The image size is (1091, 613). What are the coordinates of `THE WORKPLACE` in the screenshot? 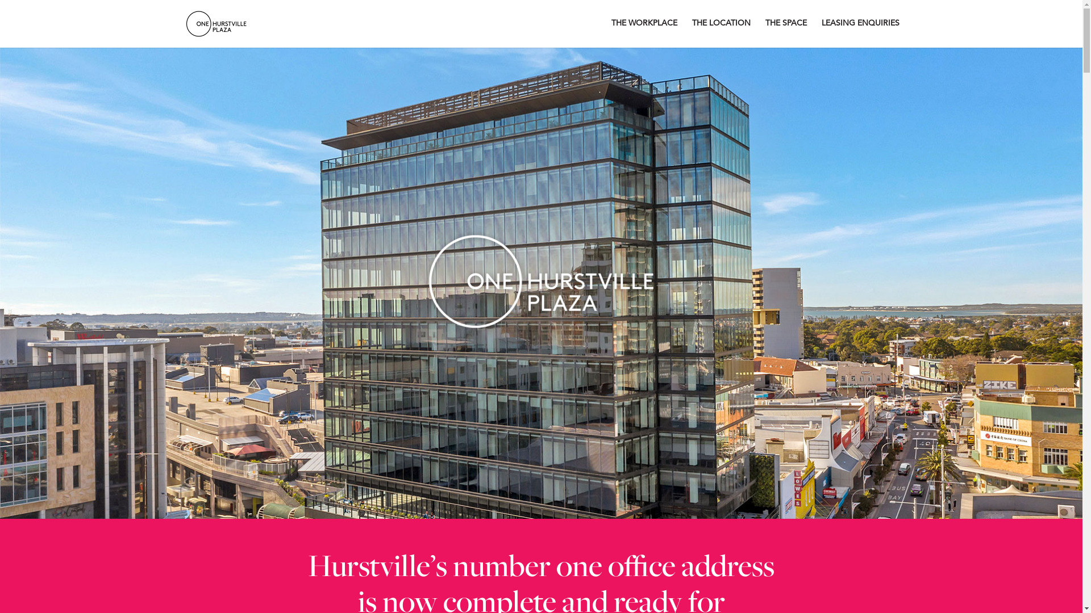 It's located at (644, 33).